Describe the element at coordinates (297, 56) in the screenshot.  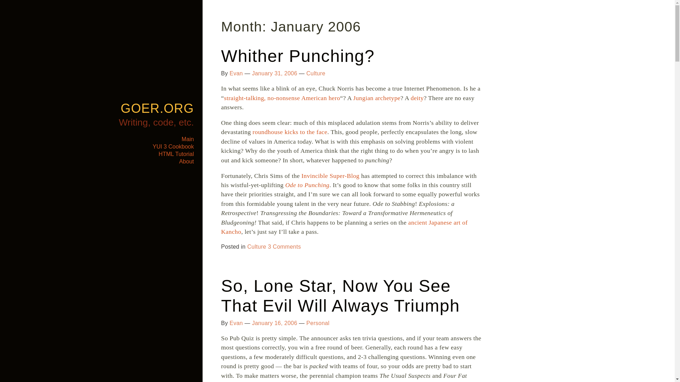
I see `Whither Punching?` at that location.